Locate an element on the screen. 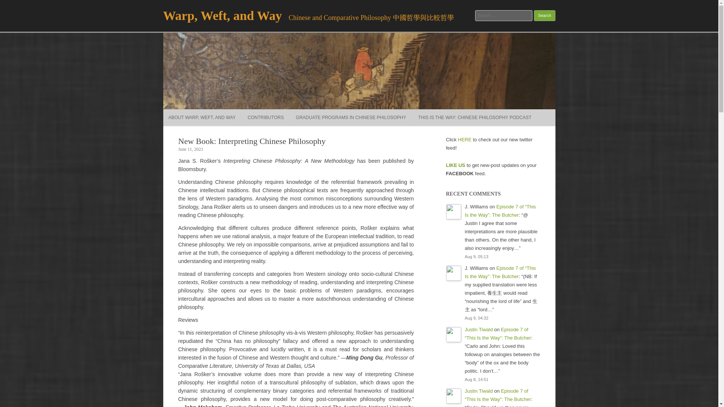 The image size is (724, 407). June 11, 2021 is located at coordinates (191, 149).